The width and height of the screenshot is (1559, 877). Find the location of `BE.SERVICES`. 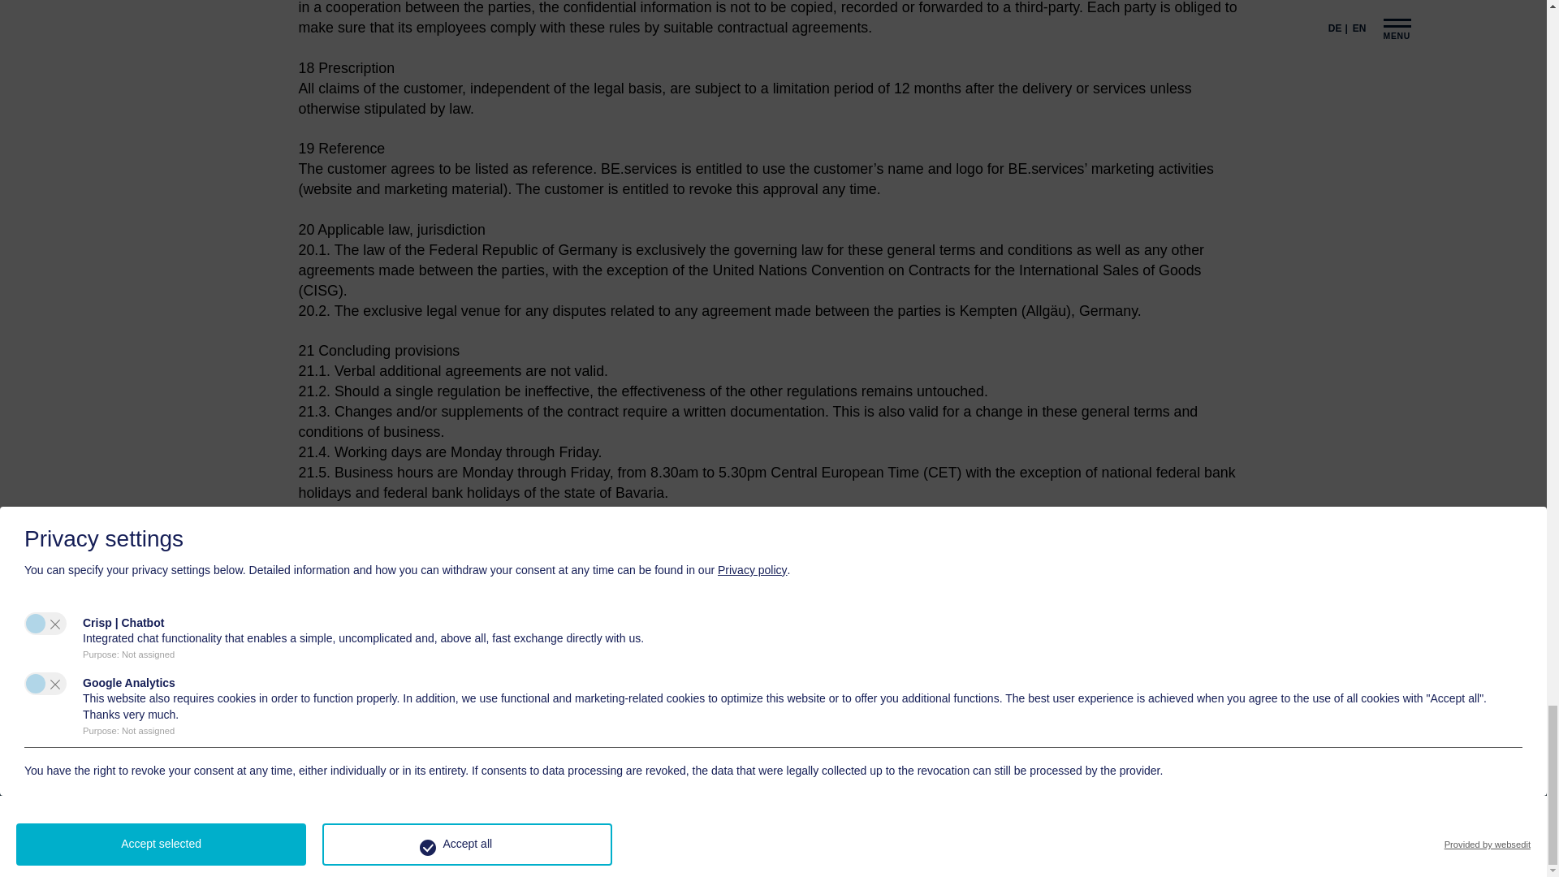

BE.SERVICES is located at coordinates (448, 752).